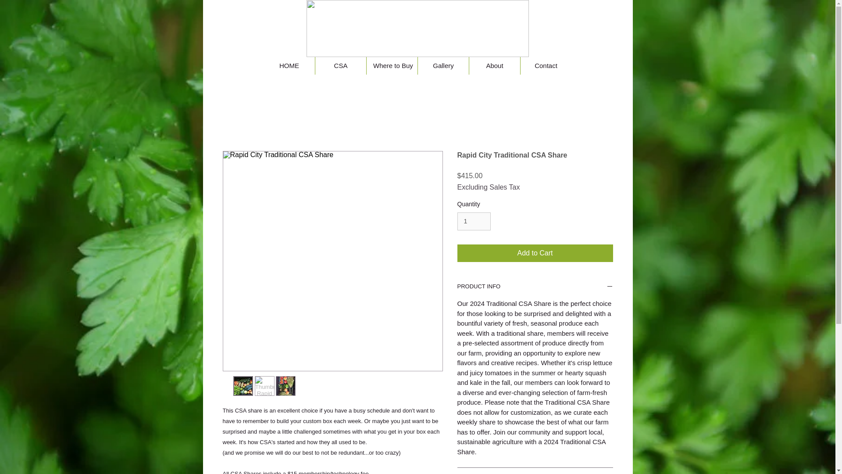 This screenshot has width=842, height=474. What do you see at coordinates (546, 65) in the screenshot?
I see `Contact` at bounding box center [546, 65].